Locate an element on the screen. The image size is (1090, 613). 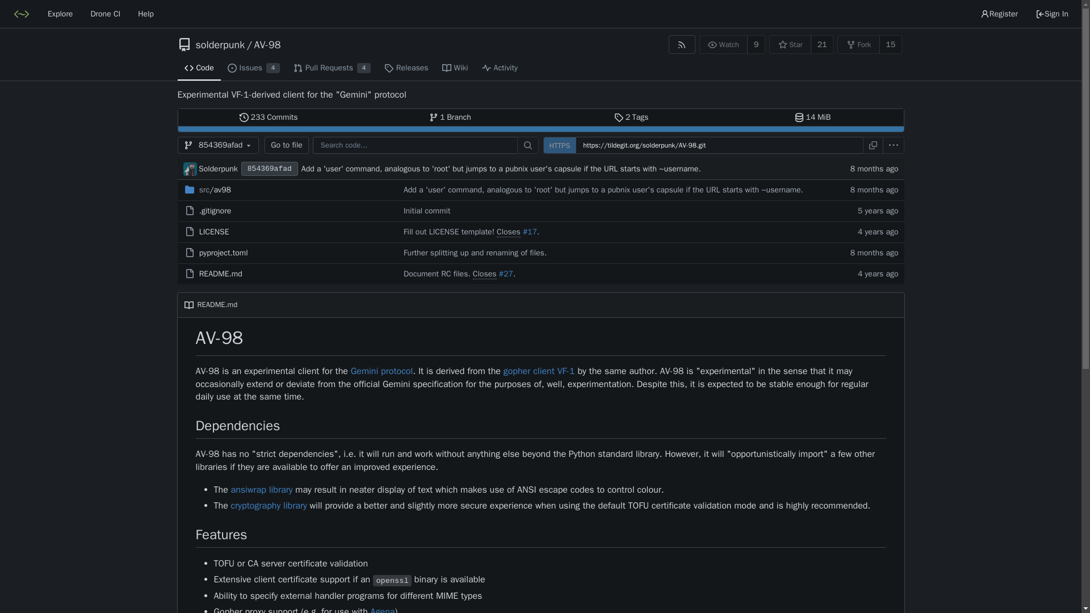
AV-98 is located at coordinates (214, 232).